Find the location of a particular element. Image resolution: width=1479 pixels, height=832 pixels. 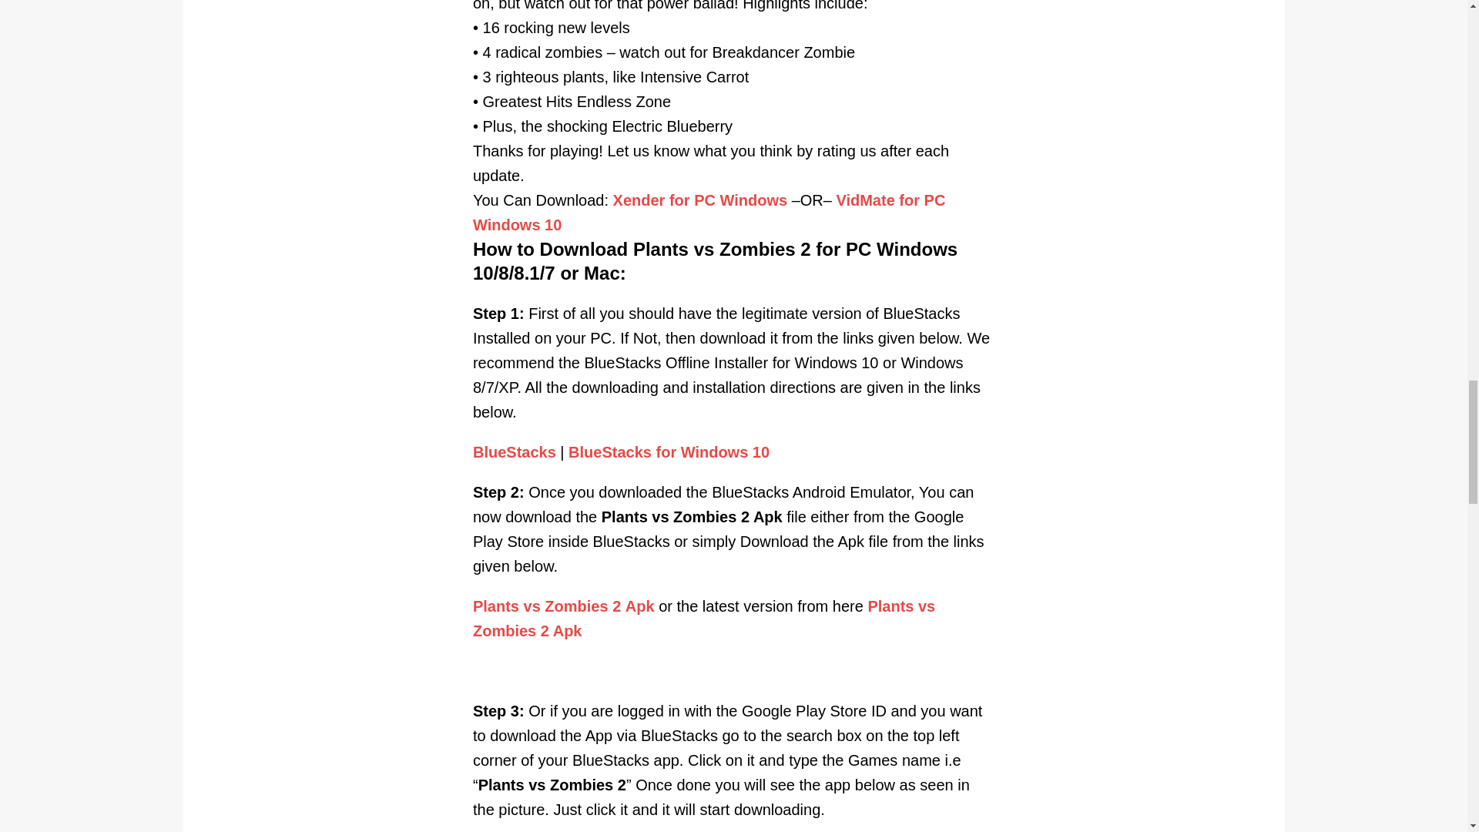

BlueStacks is located at coordinates (515, 451).